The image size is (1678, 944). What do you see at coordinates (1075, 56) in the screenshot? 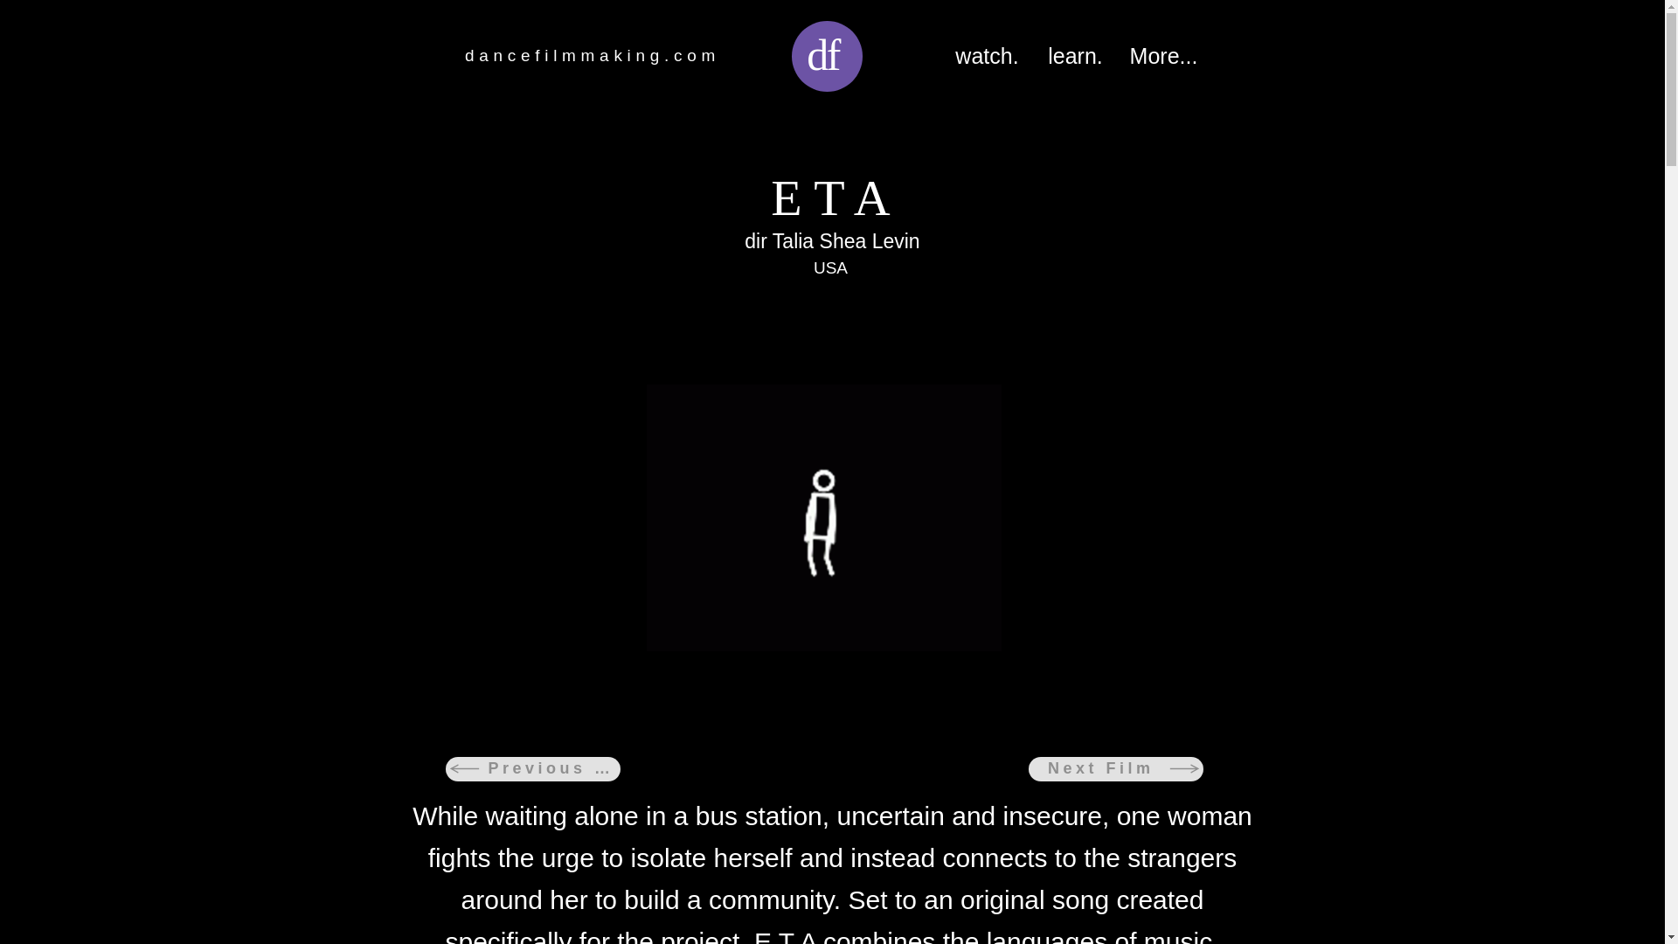
I see `learn.` at bounding box center [1075, 56].